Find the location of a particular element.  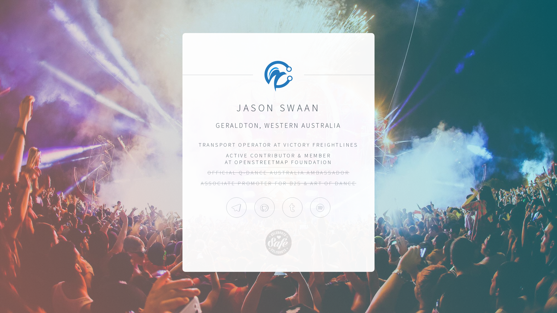

TELEGRAM is located at coordinates (236, 208).